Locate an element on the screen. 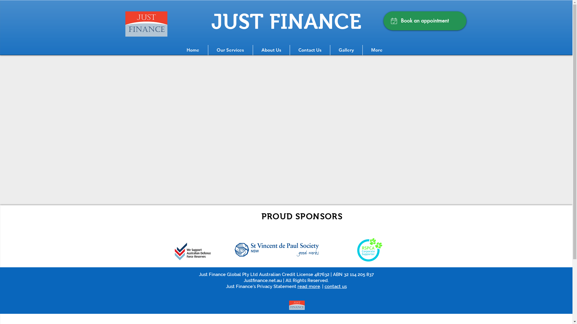  Book an appointment is located at coordinates (425, 21).